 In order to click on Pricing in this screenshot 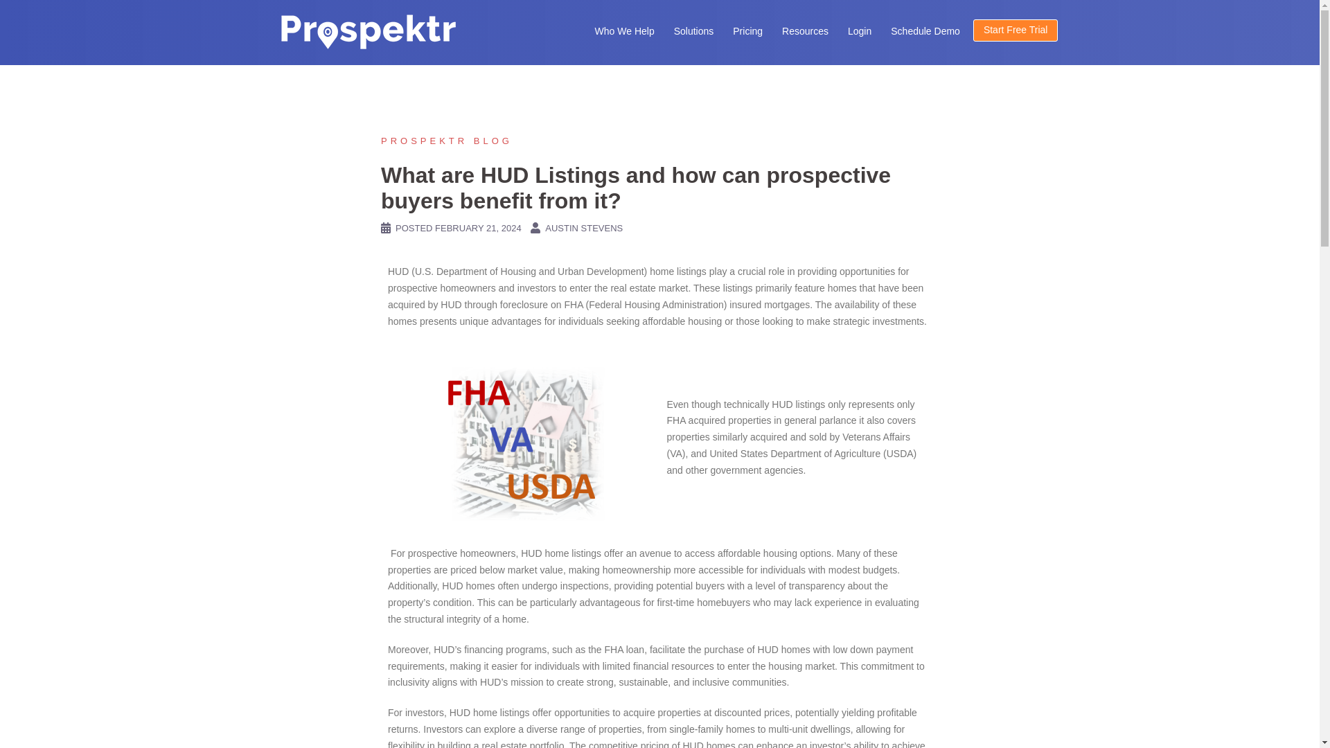, I will do `click(747, 32)`.